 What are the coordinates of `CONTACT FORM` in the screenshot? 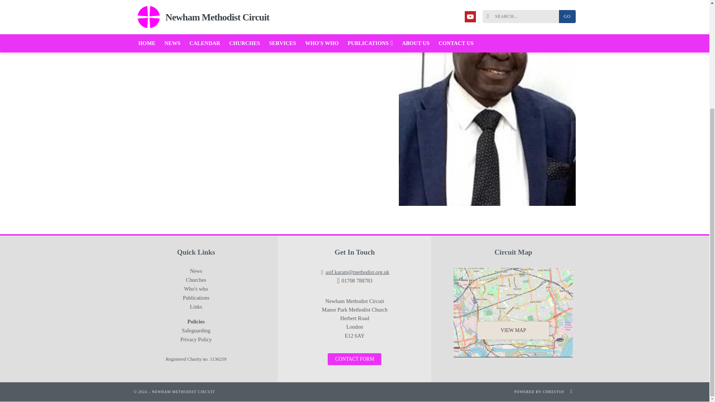 It's located at (354, 359).